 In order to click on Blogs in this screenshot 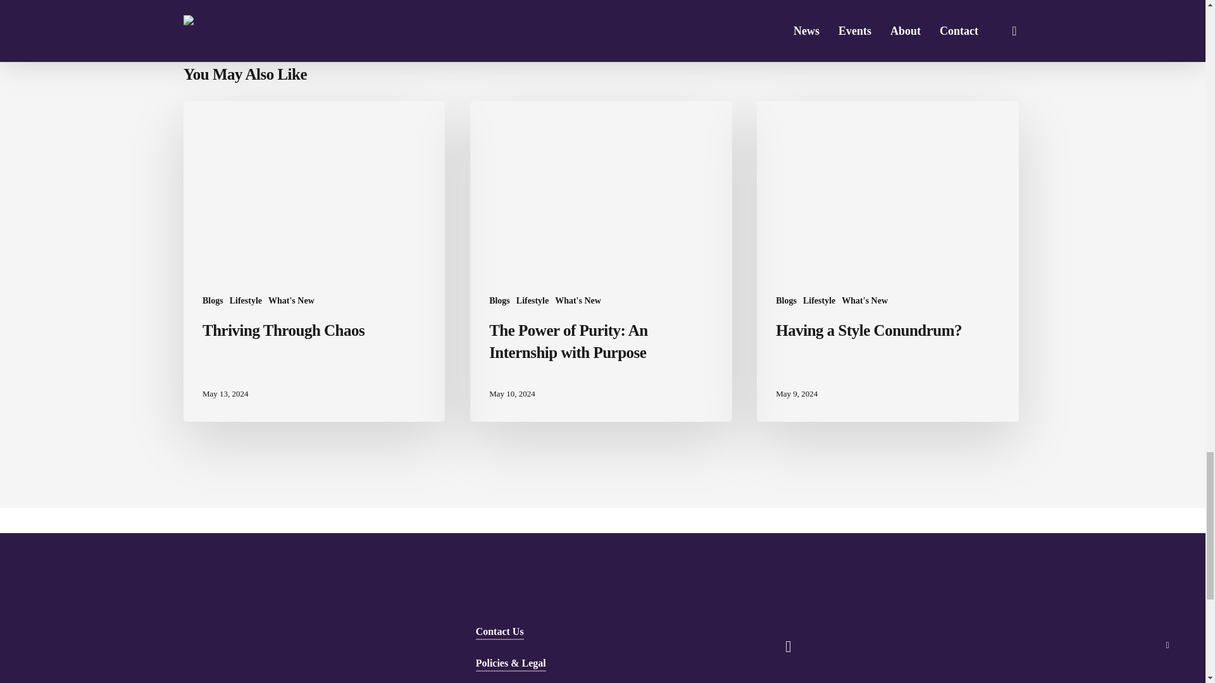, I will do `click(786, 300)`.